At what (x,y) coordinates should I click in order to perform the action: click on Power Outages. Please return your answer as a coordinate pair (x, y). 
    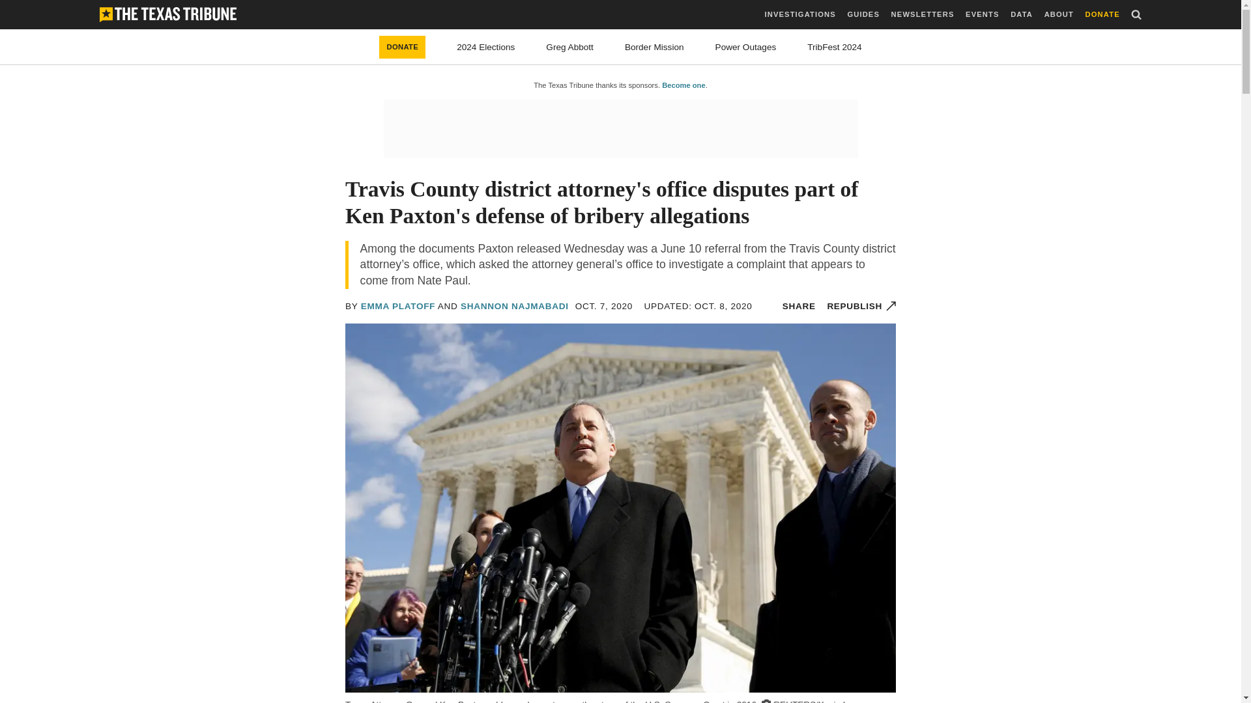
    Looking at the image, I should click on (746, 47).